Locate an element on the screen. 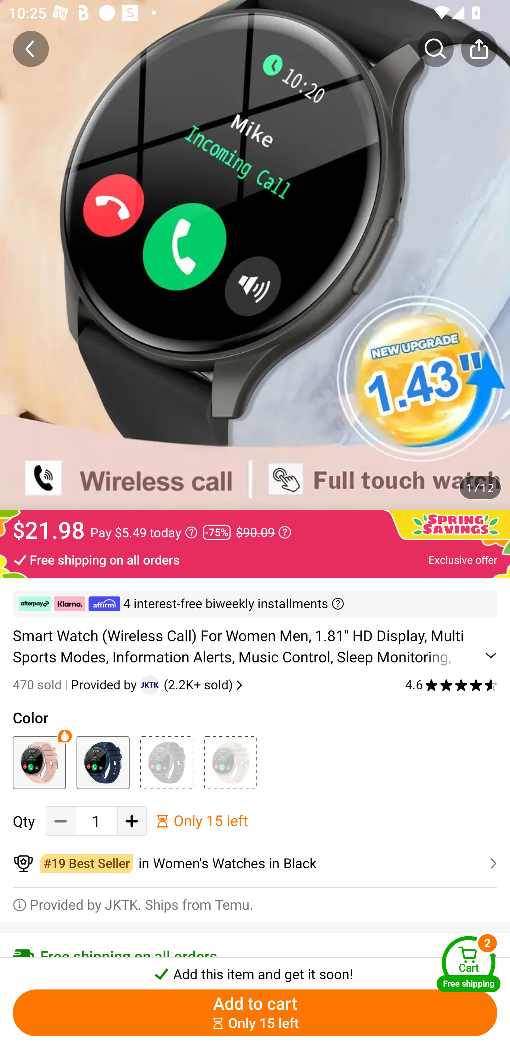  Add to cart ￼￼Only 15 left is located at coordinates (255, 1013).